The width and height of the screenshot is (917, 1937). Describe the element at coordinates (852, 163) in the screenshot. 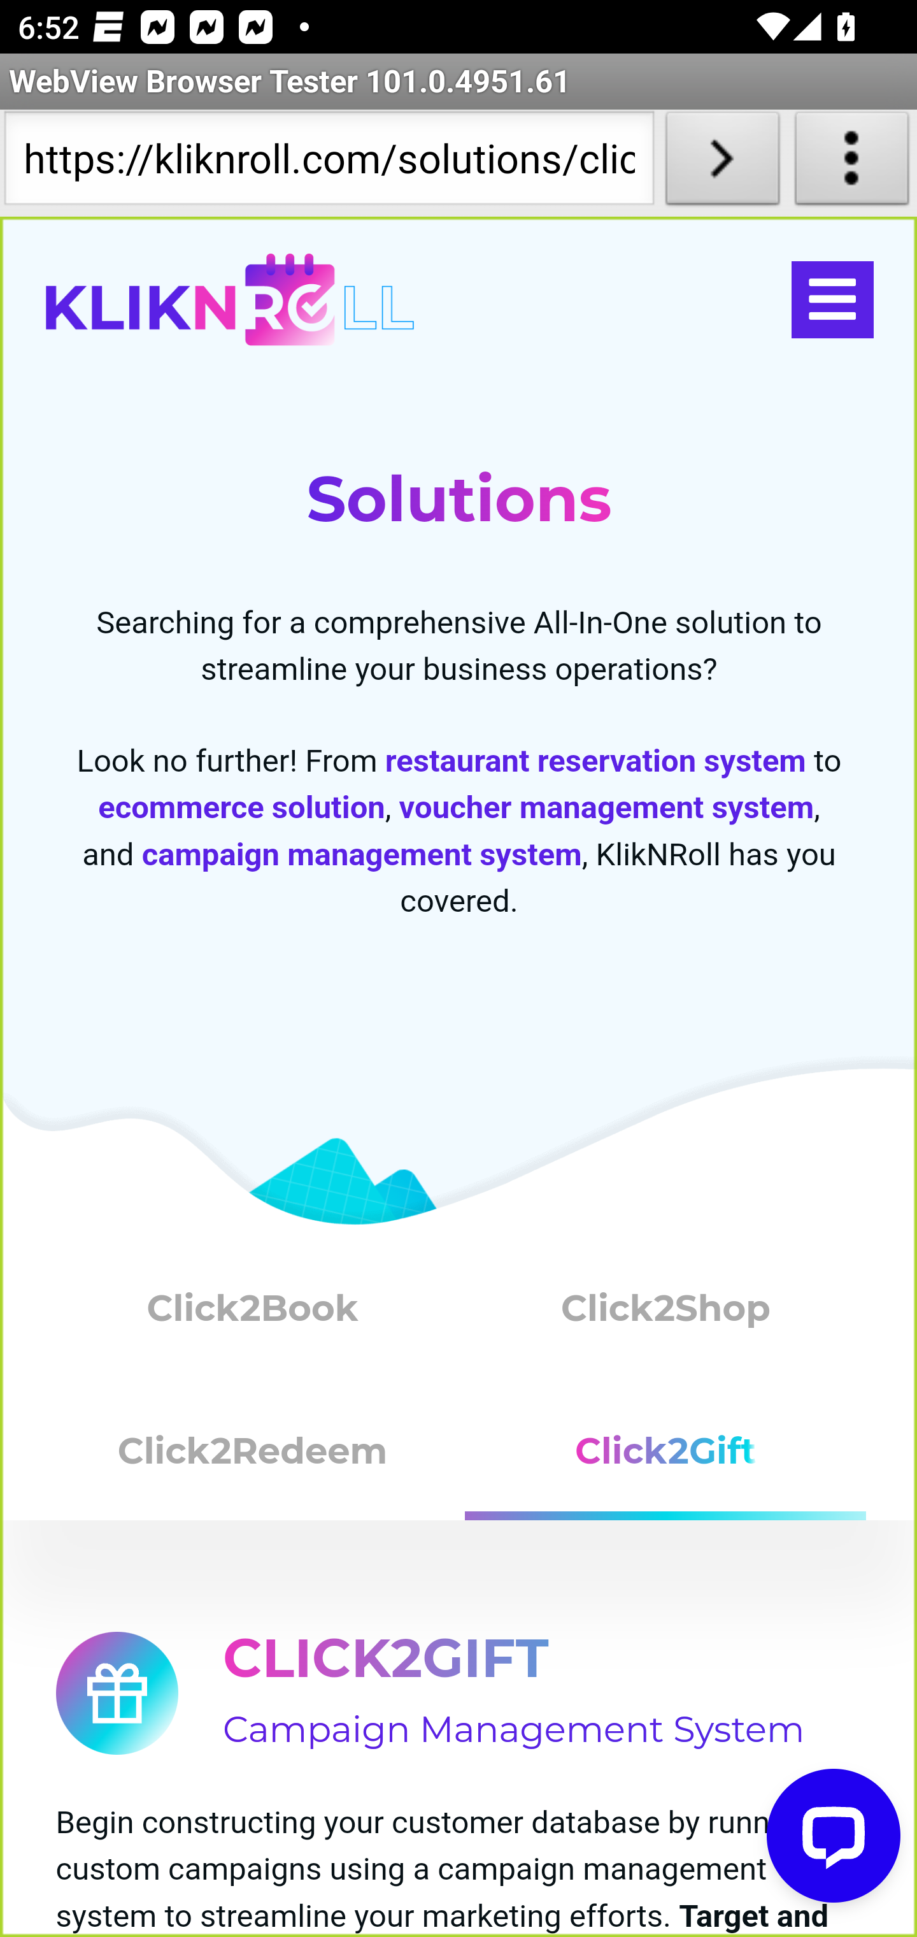

I see `About WebView` at that location.